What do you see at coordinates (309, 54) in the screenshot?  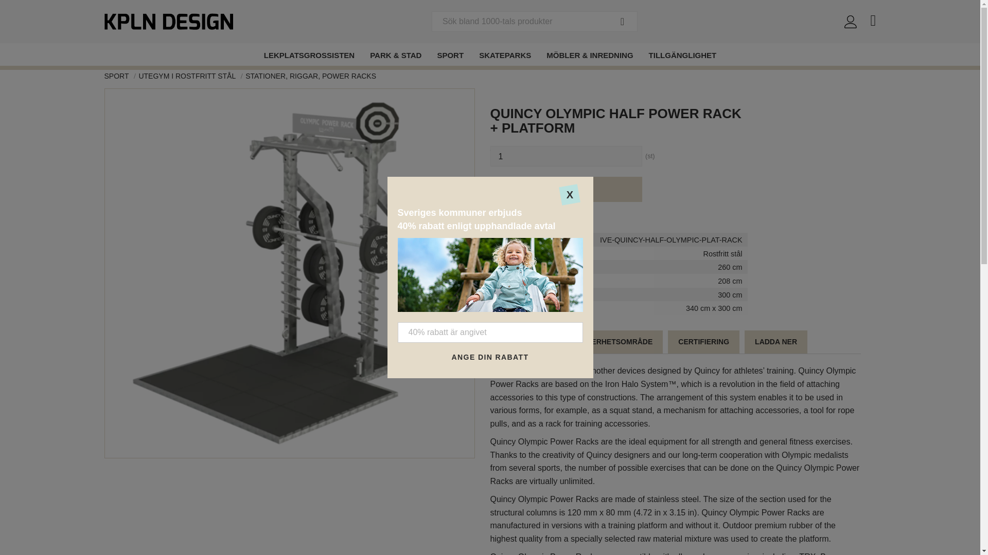 I see `LEKPLATSGROSSISTEN` at bounding box center [309, 54].